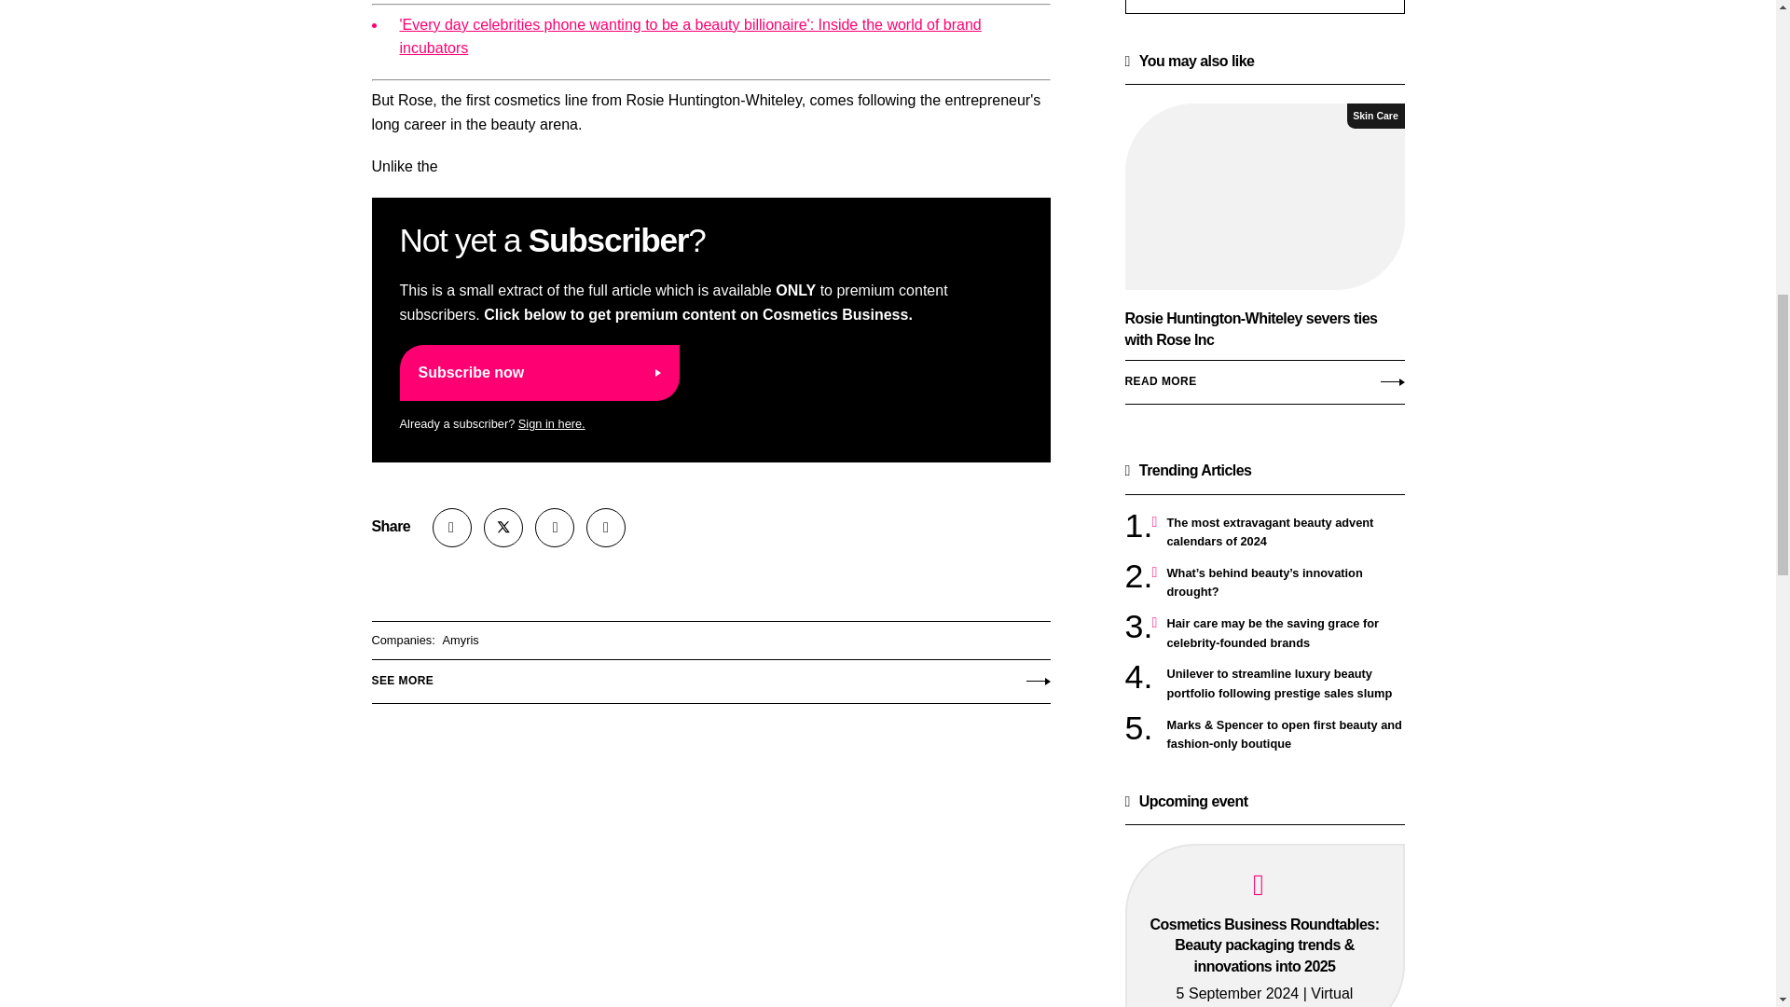 The image size is (1790, 1007). What do you see at coordinates (539, 373) in the screenshot?
I see `Subscribe now` at bounding box center [539, 373].